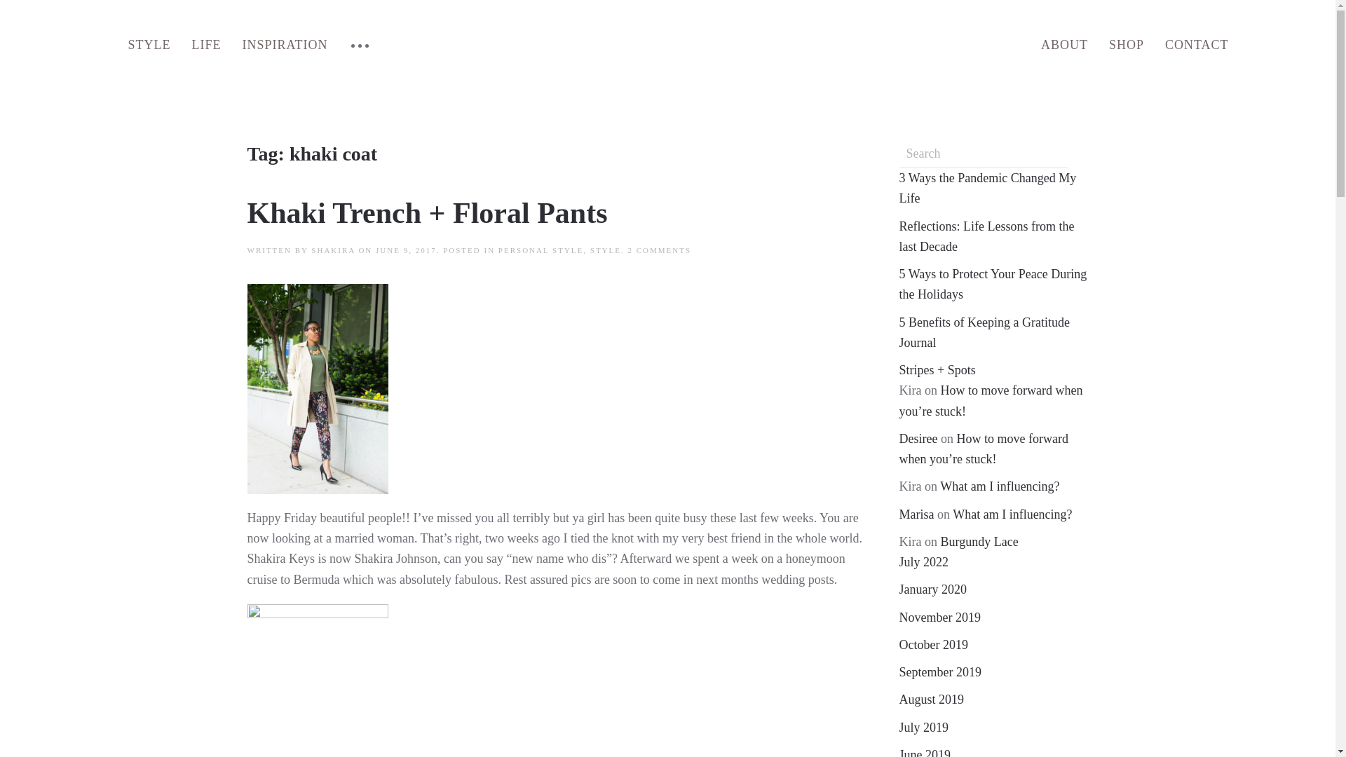 Image resolution: width=1346 pixels, height=757 pixels. What do you see at coordinates (939, 617) in the screenshot?
I see `November 2019` at bounding box center [939, 617].